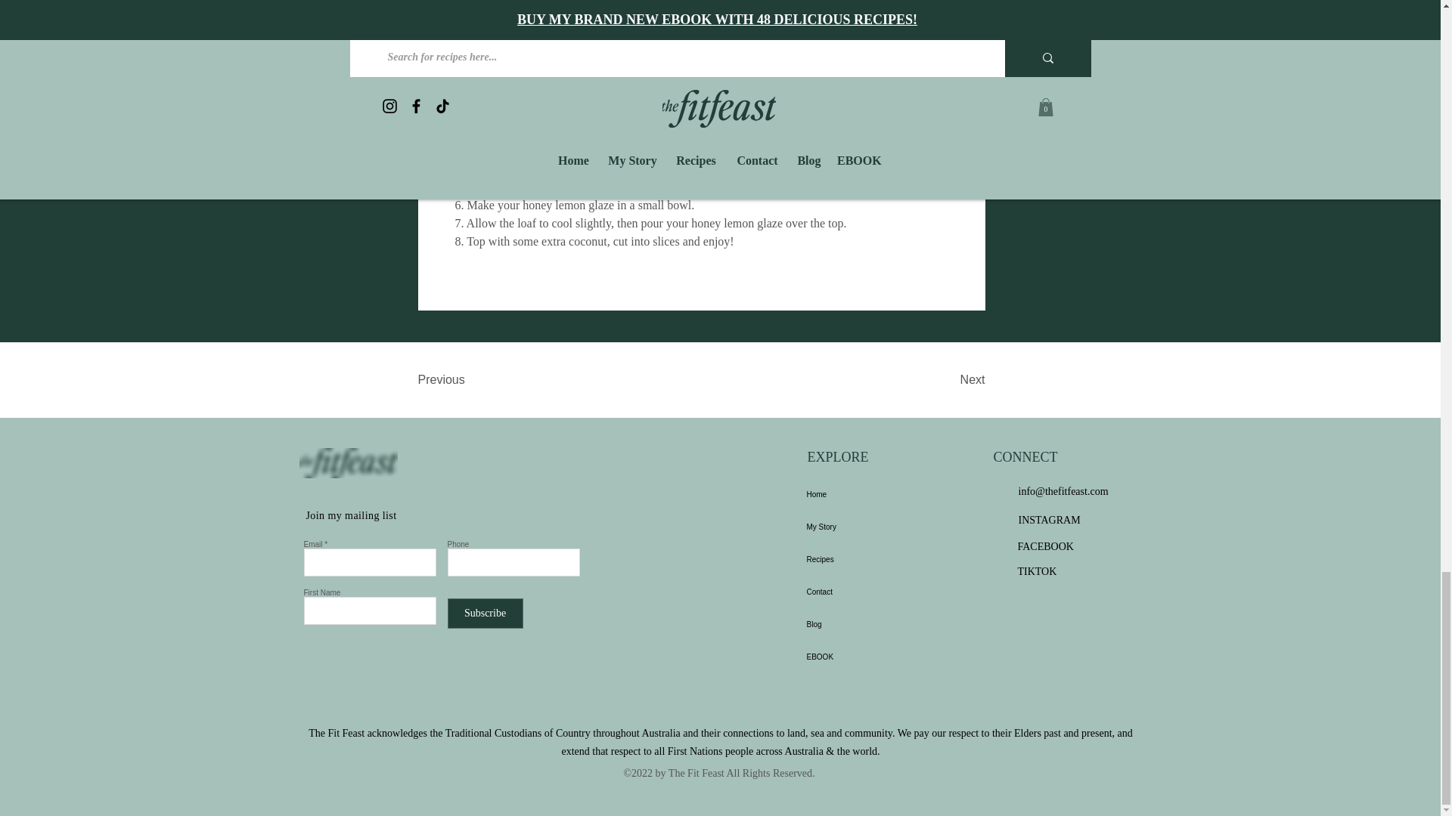  What do you see at coordinates (466, 379) in the screenshot?
I see `Previous` at bounding box center [466, 379].